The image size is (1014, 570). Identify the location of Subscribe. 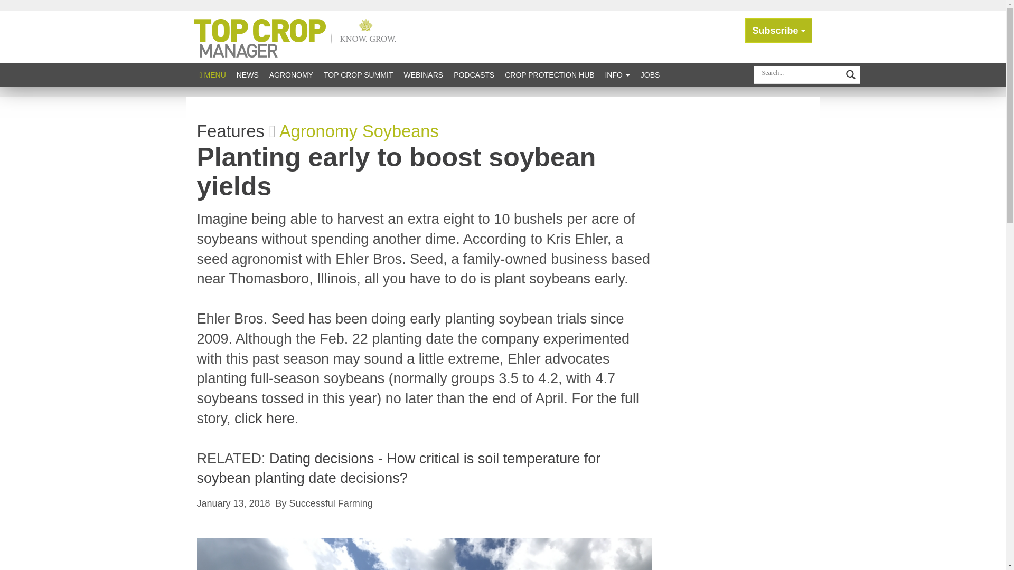
(778, 31).